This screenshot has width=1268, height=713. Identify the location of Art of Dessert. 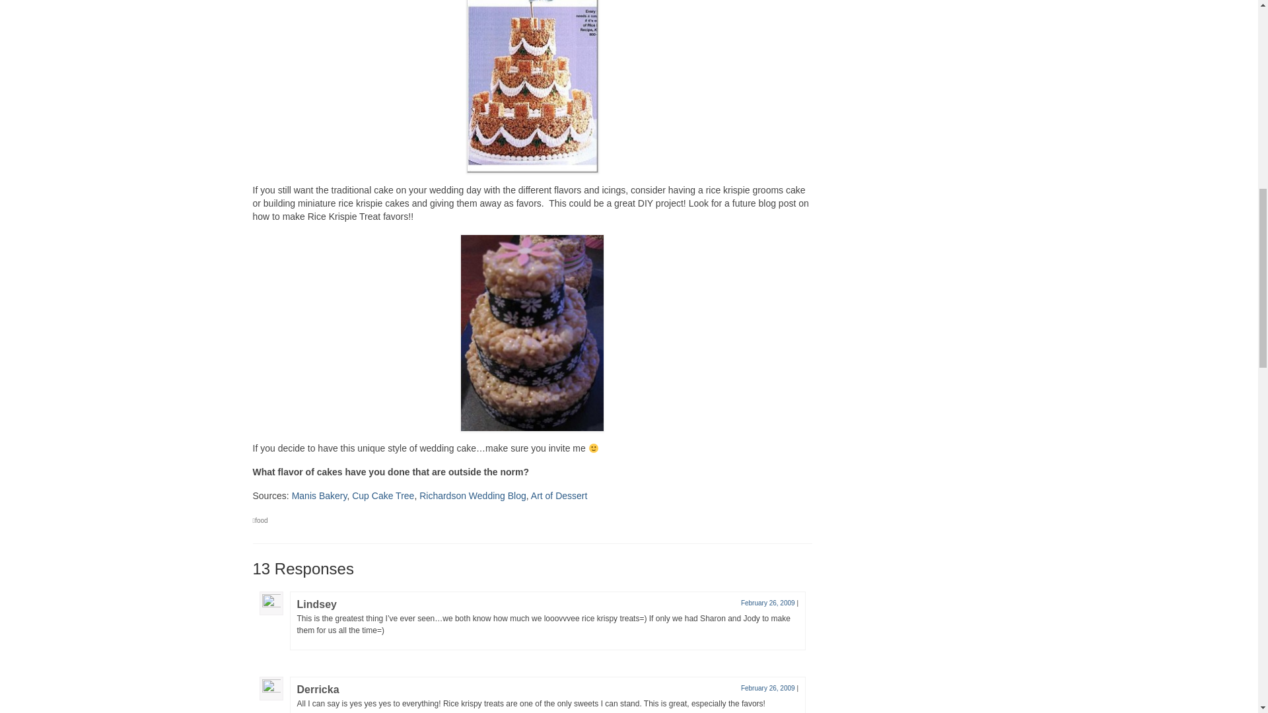
(559, 496).